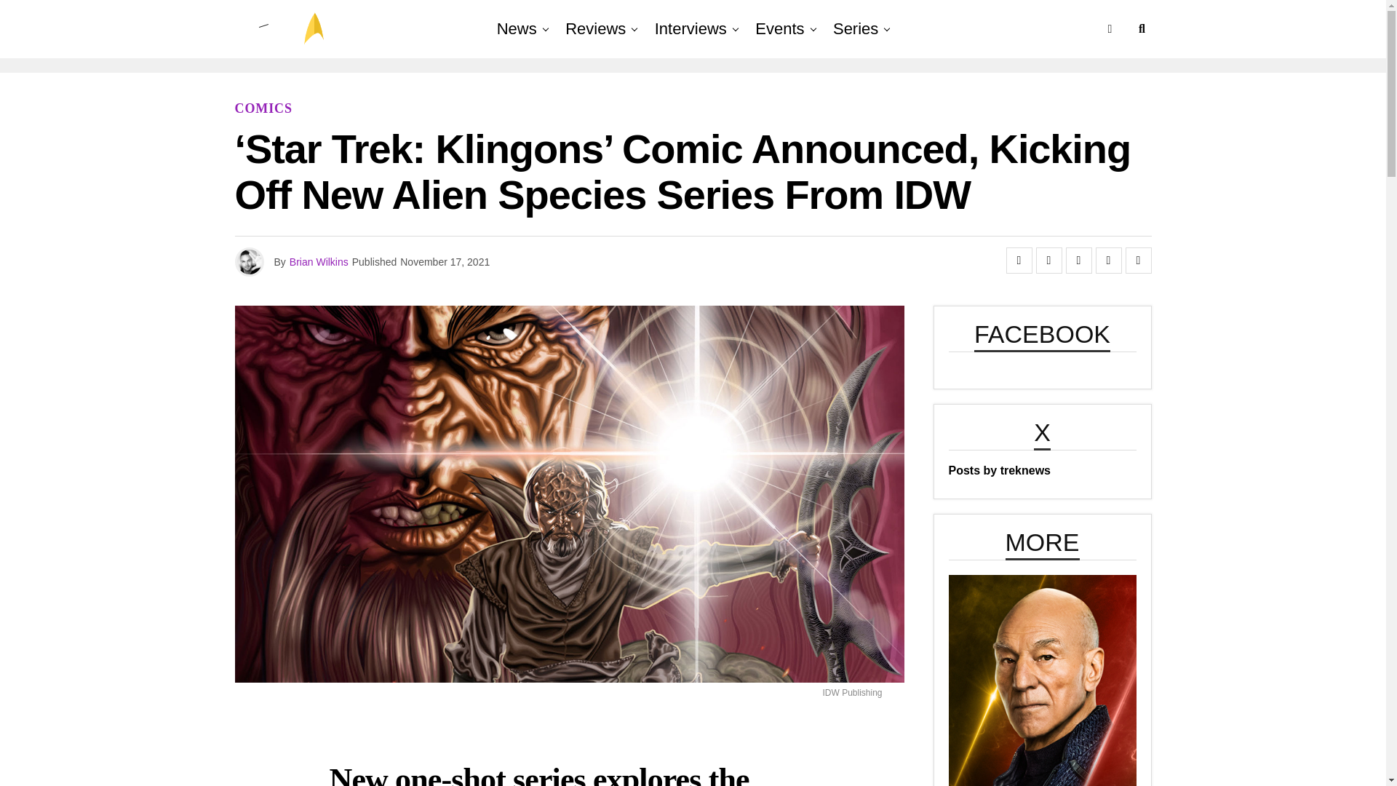  I want to click on Interviews, so click(691, 29).